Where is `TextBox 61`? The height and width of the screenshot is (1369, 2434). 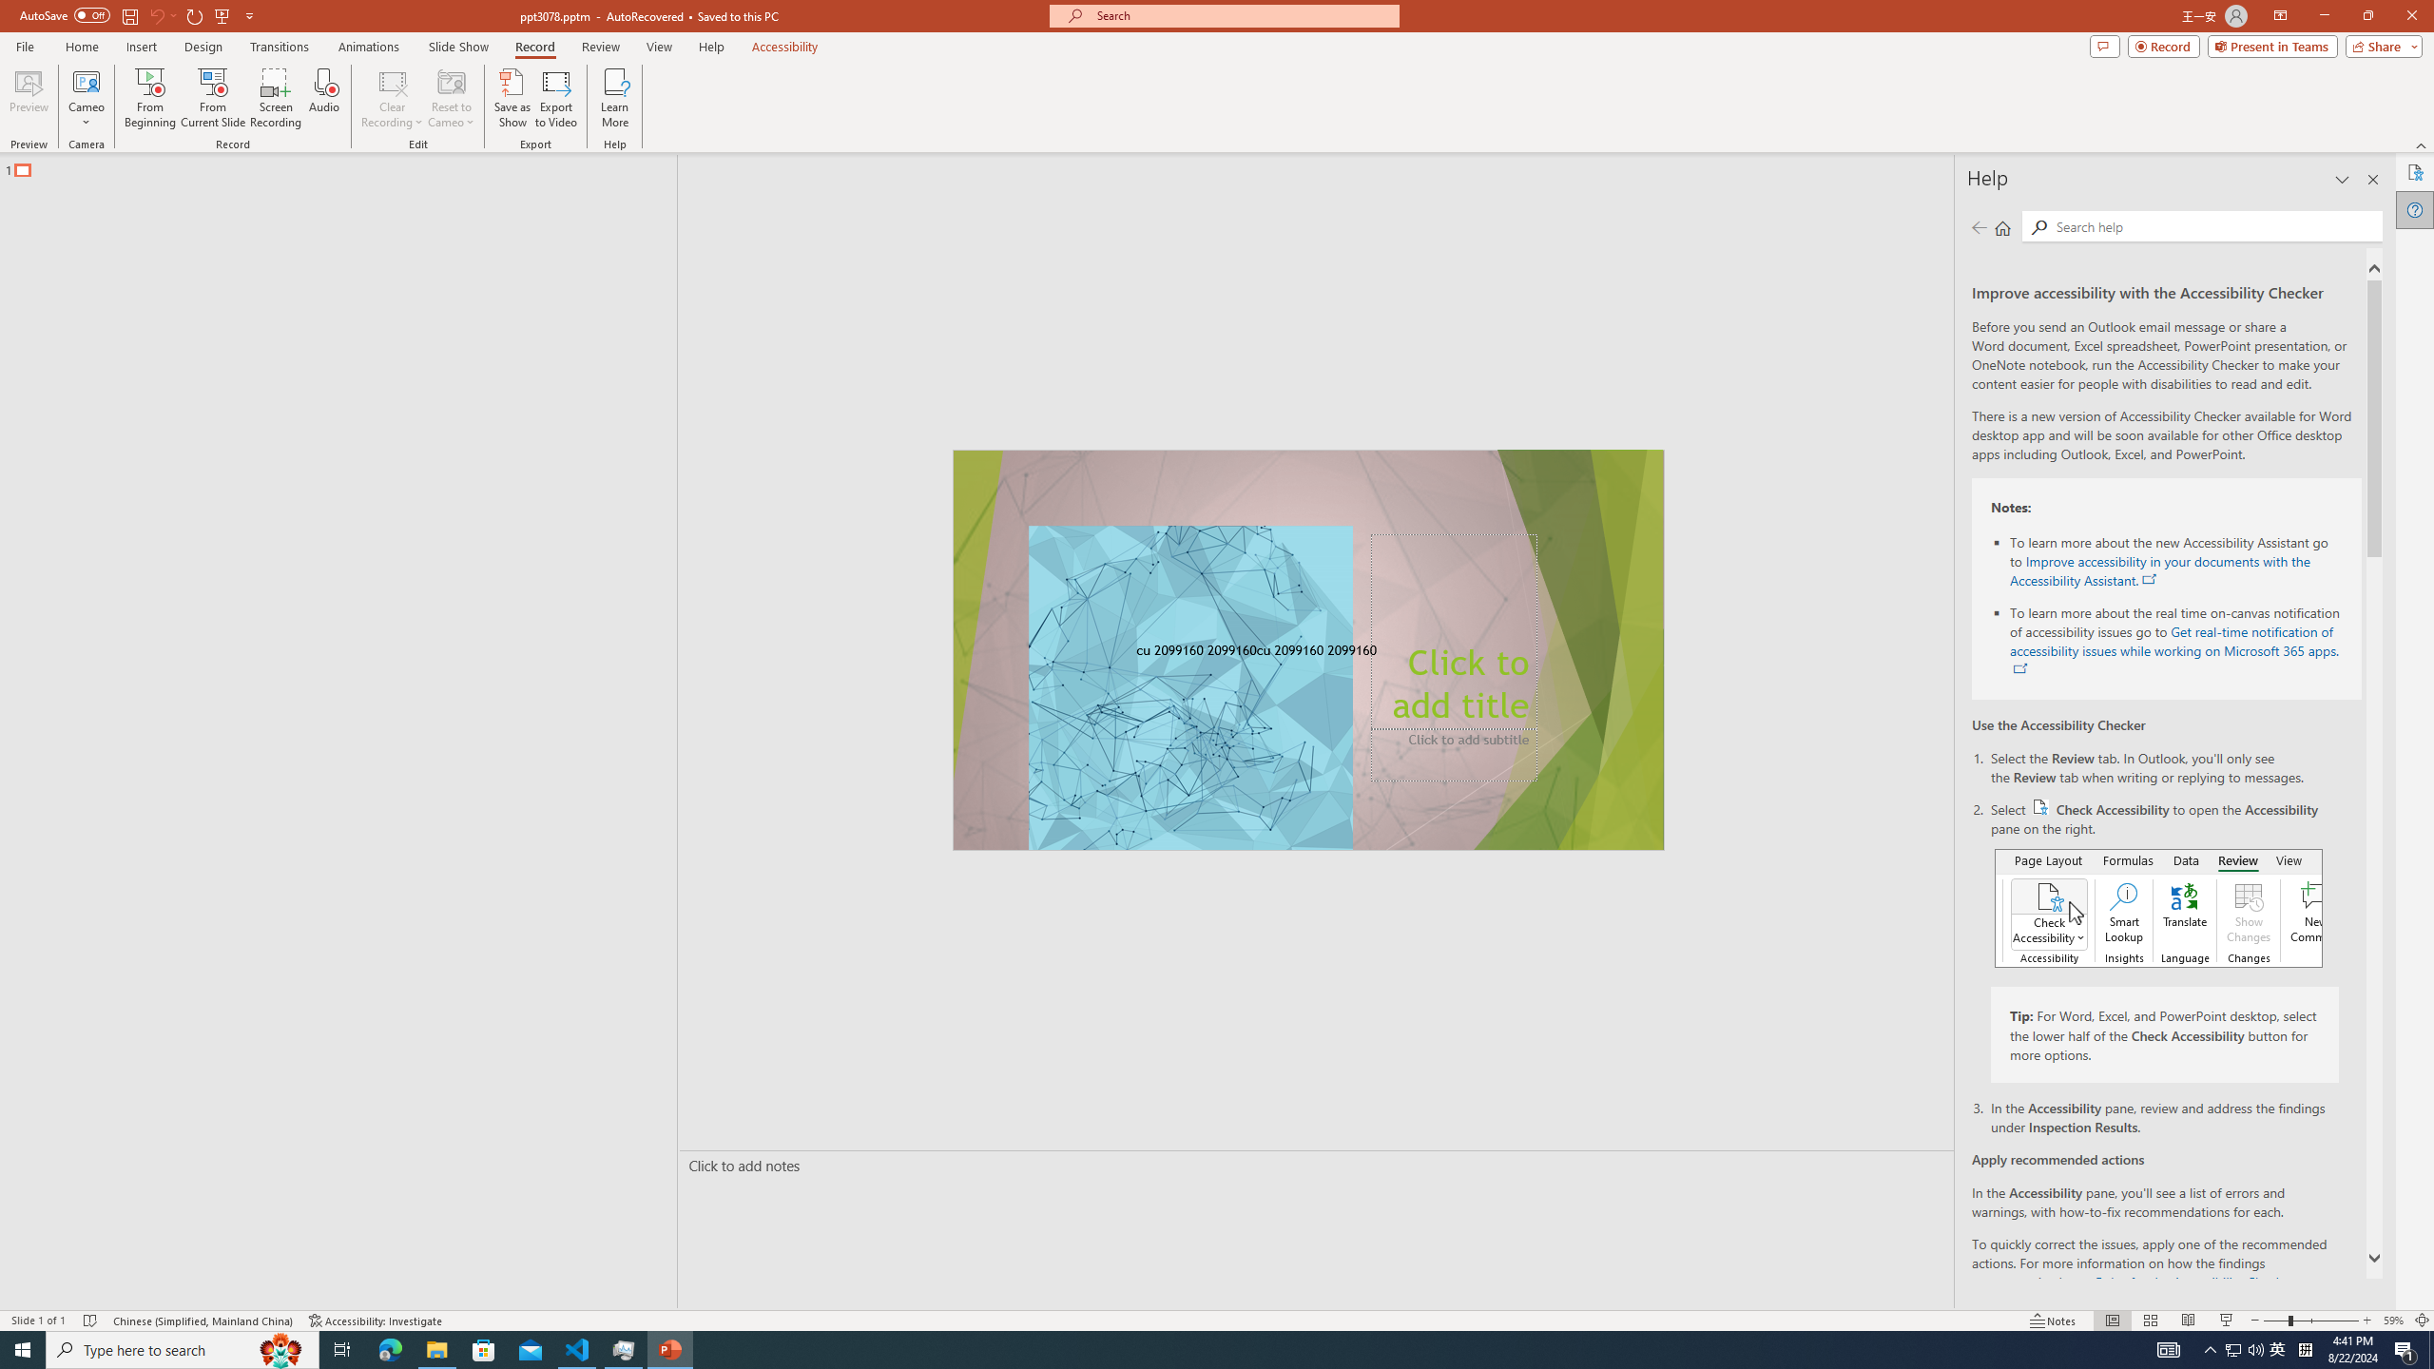 TextBox 61 is located at coordinates (1306, 652).